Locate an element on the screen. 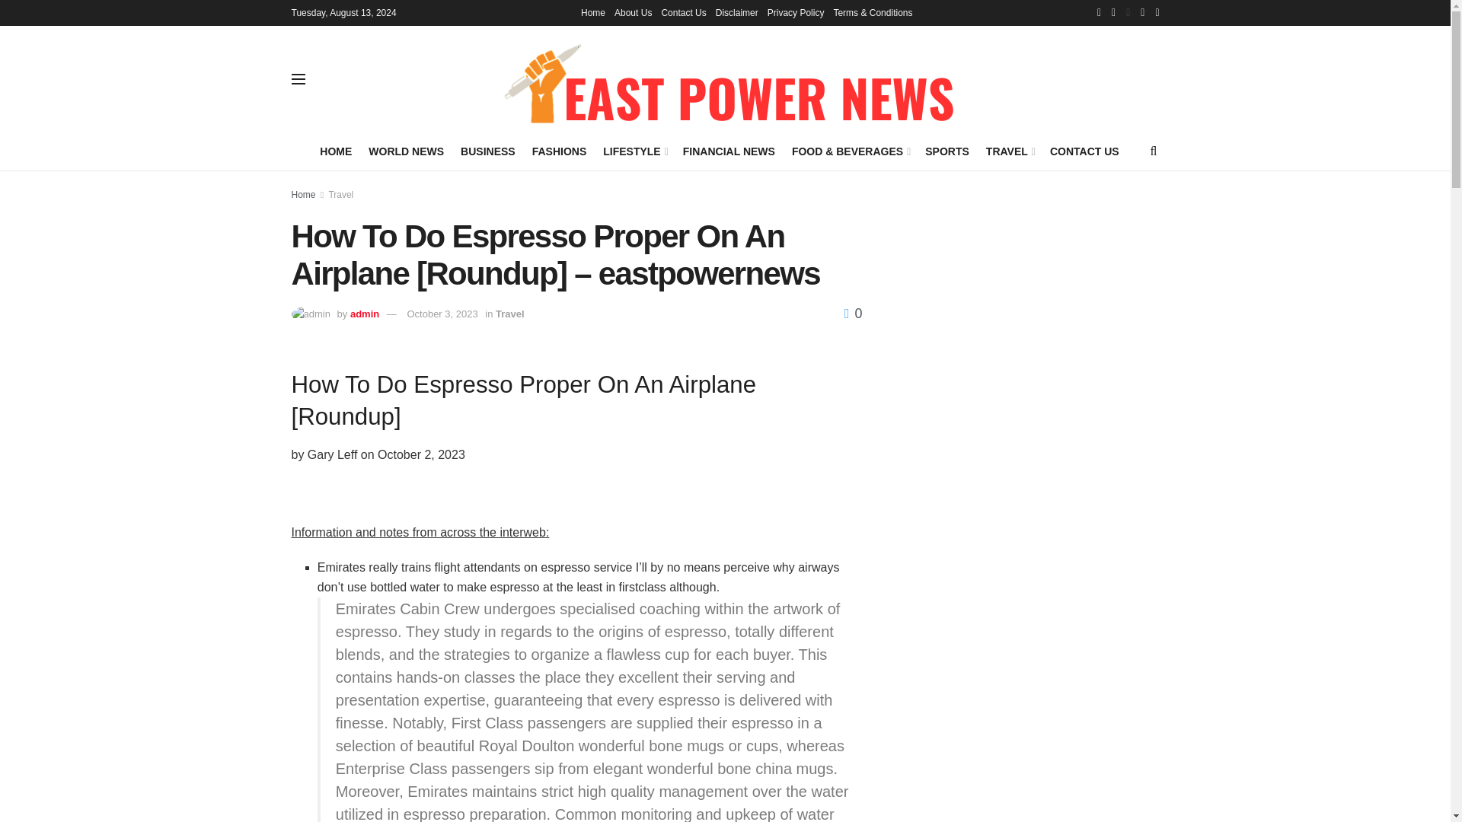  Privacy Policy is located at coordinates (796, 12).